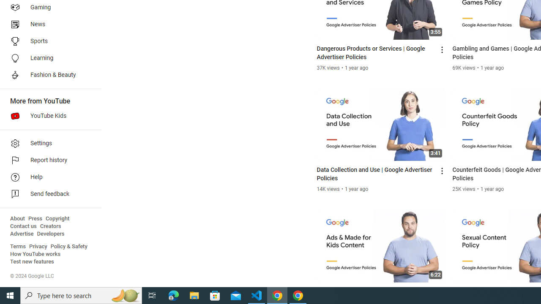  I want to click on Contact us, so click(24, 226).